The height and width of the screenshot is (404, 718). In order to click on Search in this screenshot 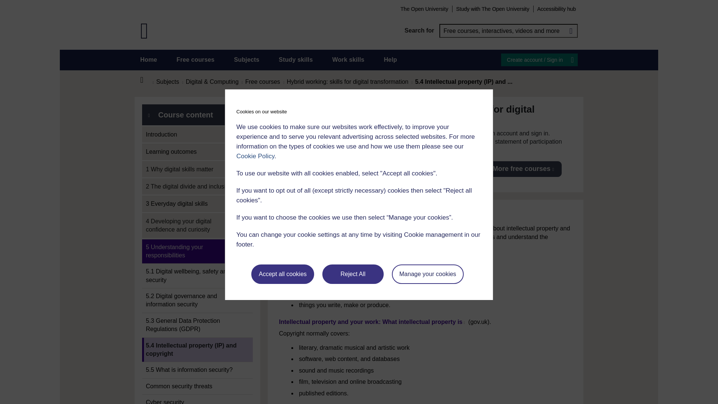, I will do `click(571, 31)`.